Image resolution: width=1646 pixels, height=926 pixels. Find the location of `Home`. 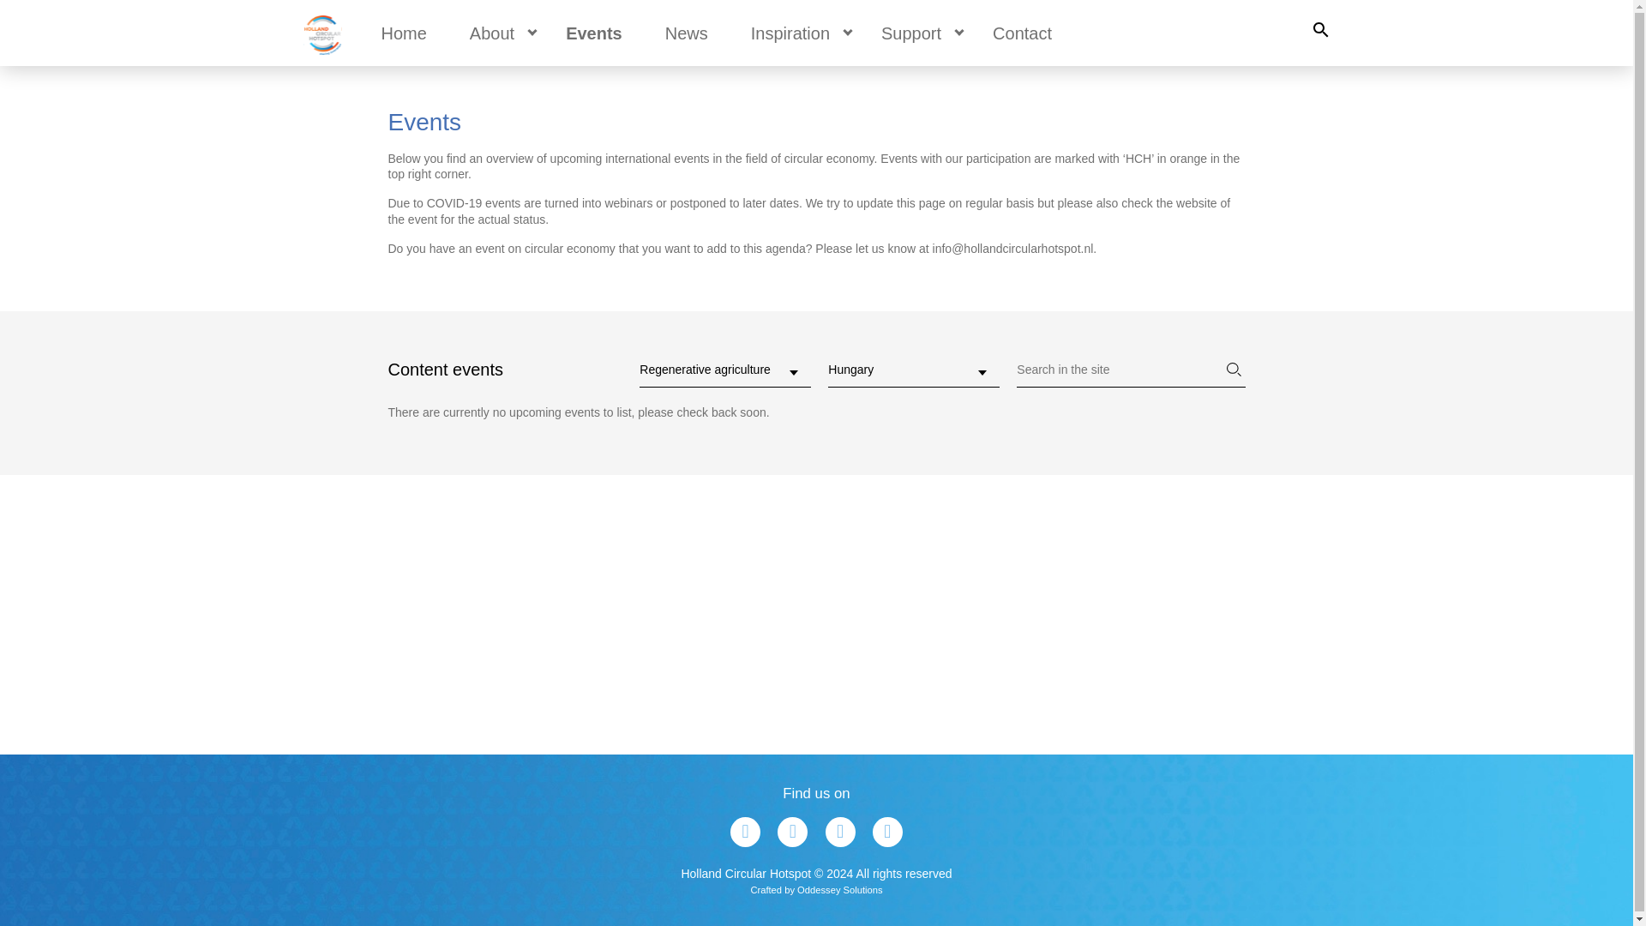

Home is located at coordinates (404, 33).